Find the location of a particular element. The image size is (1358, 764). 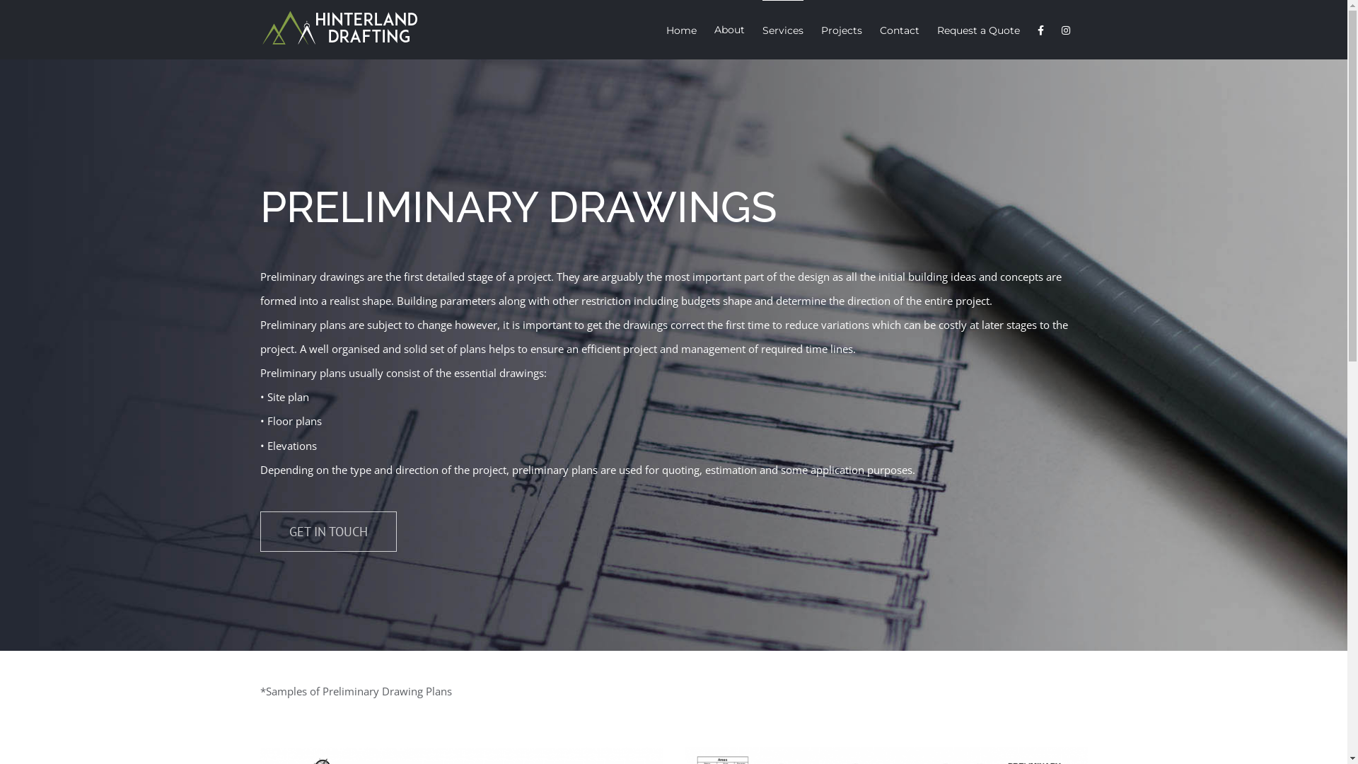

About is located at coordinates (729, 30).